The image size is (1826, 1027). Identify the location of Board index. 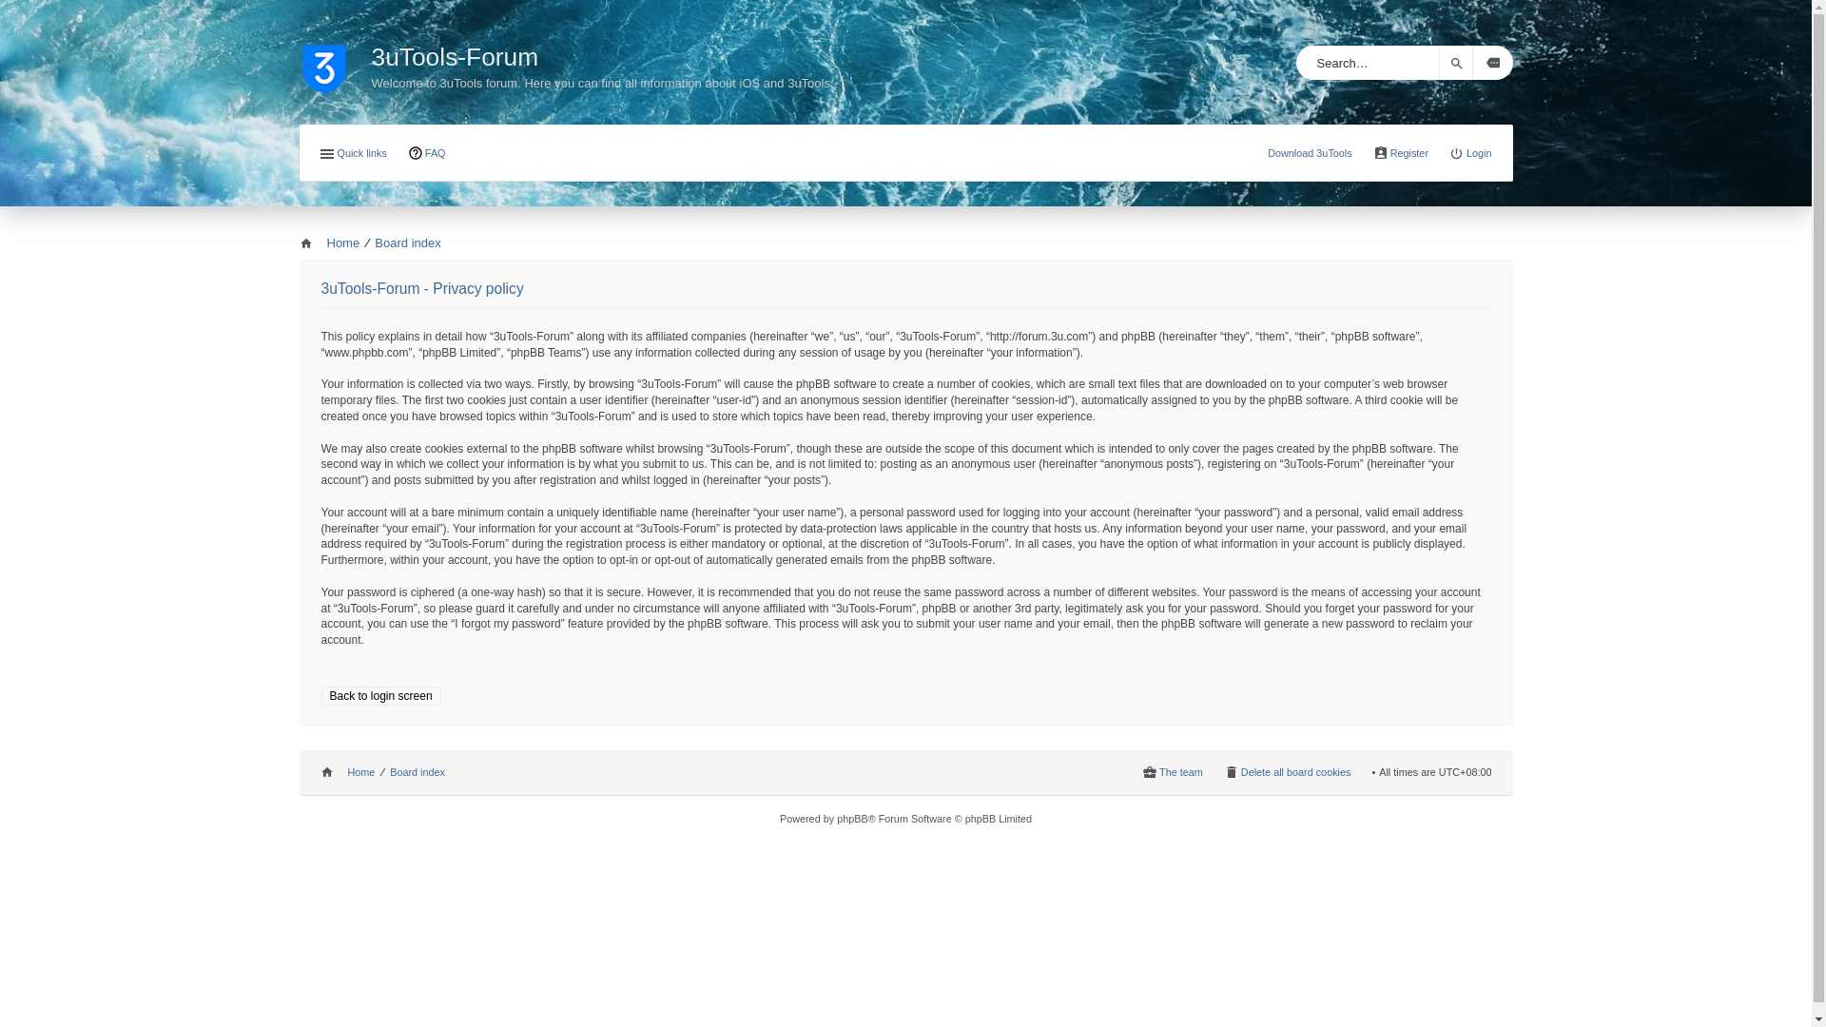
(418, 773).